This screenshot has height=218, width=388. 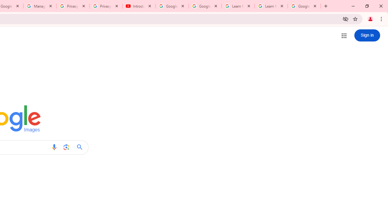 I want to click on You, so click(x=370, y=19).